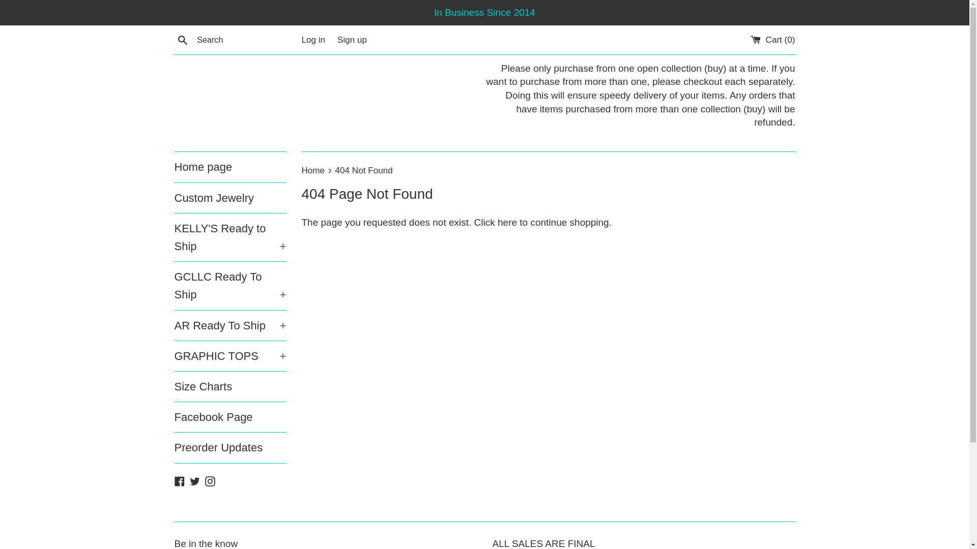 Image resolution: width=977 pixels, height=549 pixels. I want to click on Search, so click(182, 39).